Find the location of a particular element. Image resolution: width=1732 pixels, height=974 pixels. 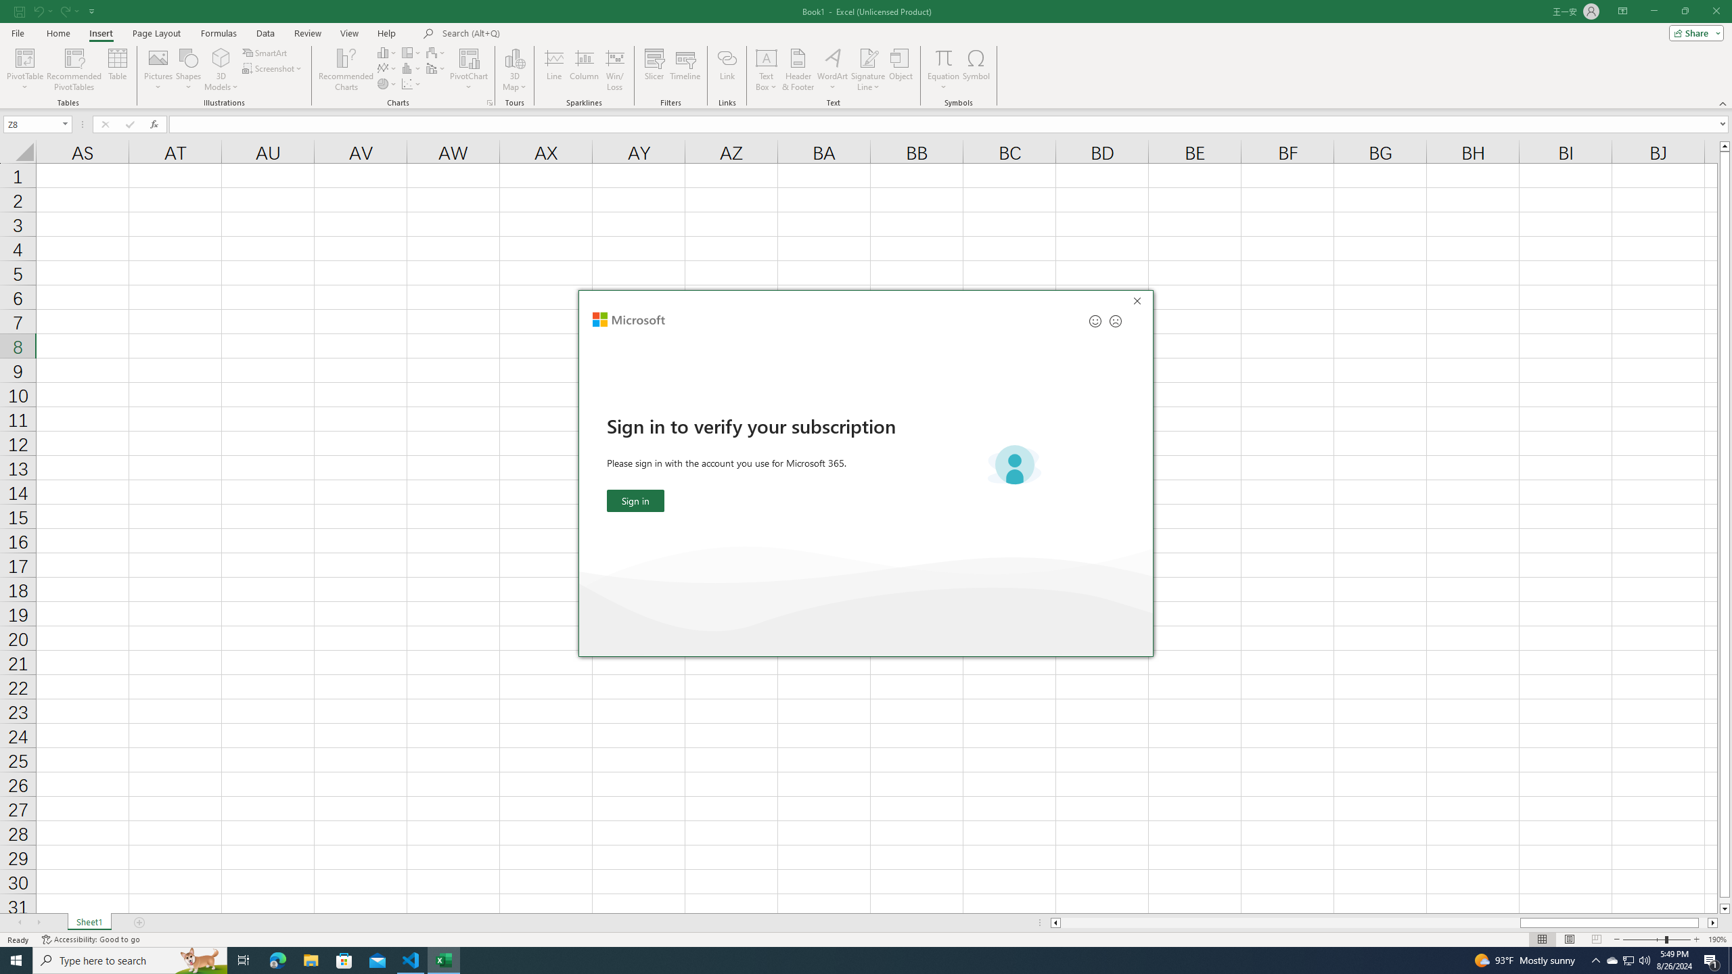

Header & Footer... is located at coordinates (798, 70).